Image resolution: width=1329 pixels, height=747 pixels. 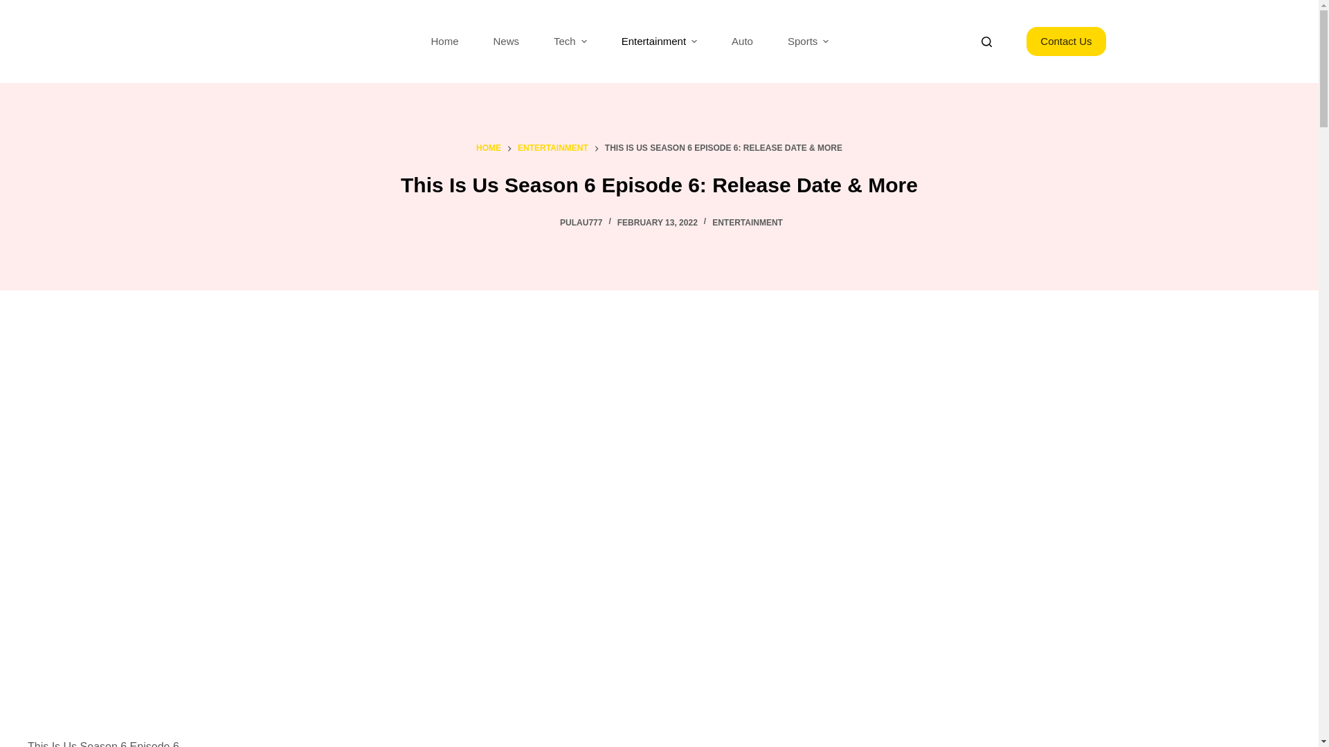 I want to click on Skip to content, so click(x=14, y=7).